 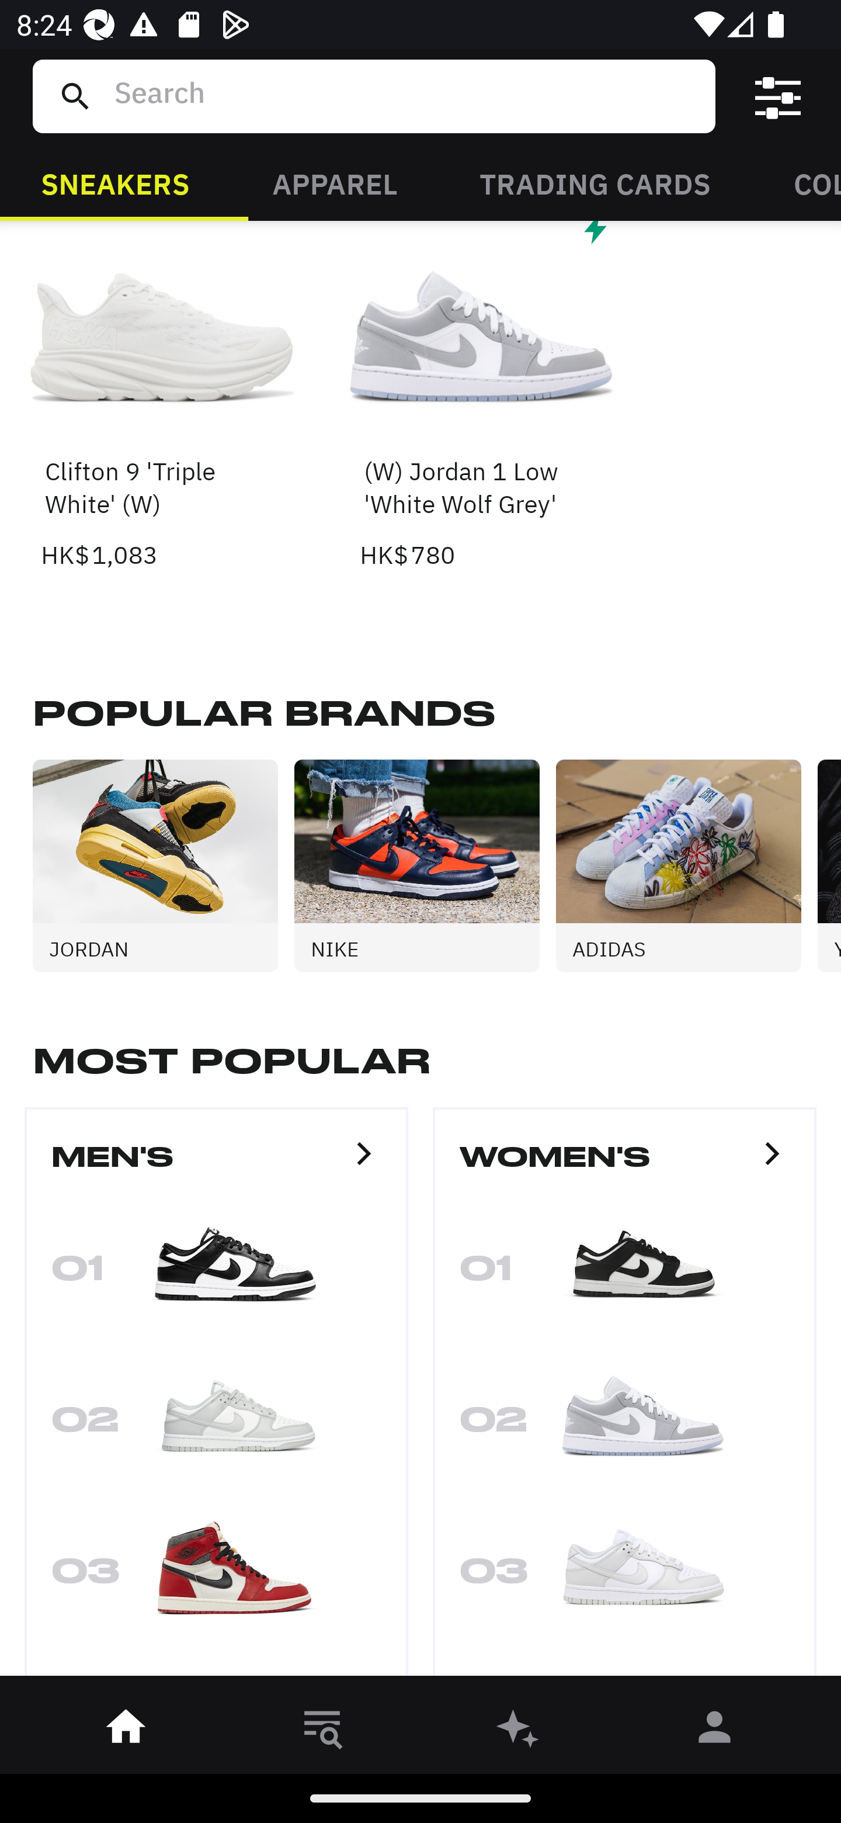 What do you see at coordinates (216, 1166) in the screenshot?
I see `MEN'S ` at bounding box center [216, 1166].